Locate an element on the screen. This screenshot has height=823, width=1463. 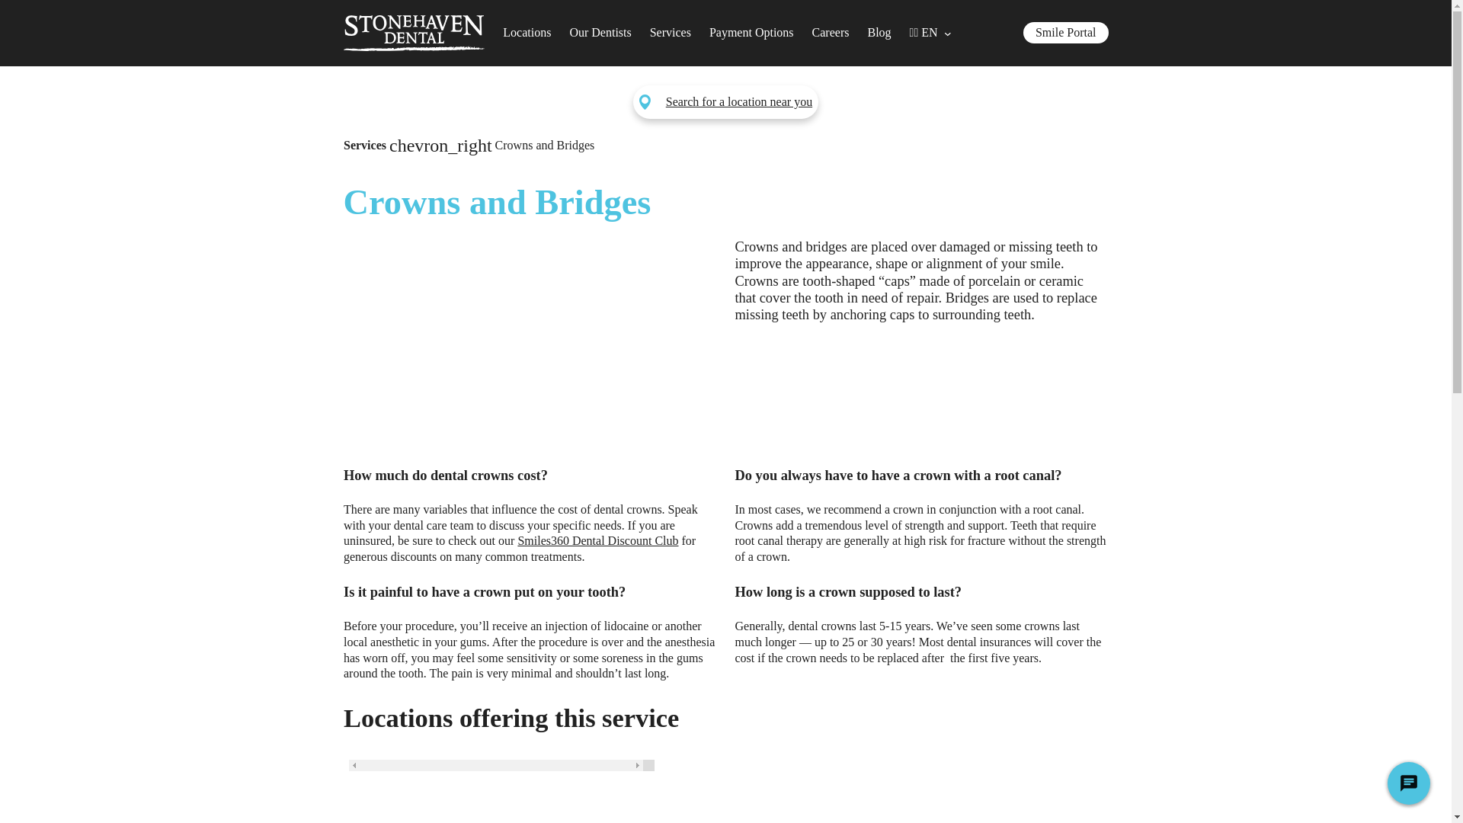
Careers is located at coordinates (831, 33).